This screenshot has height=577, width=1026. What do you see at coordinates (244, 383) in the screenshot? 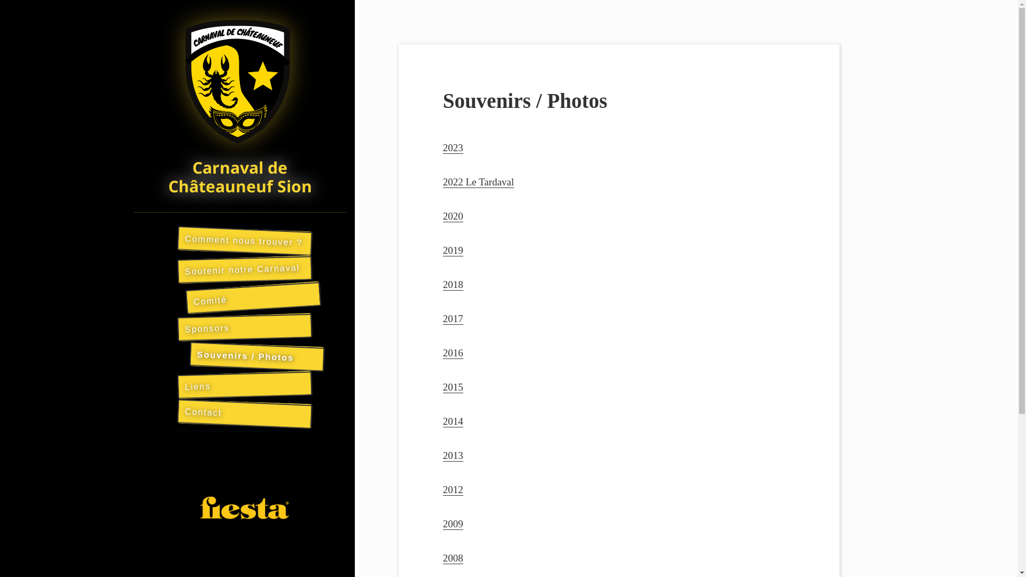
I see `Liens` at bounding box center [244, 383].